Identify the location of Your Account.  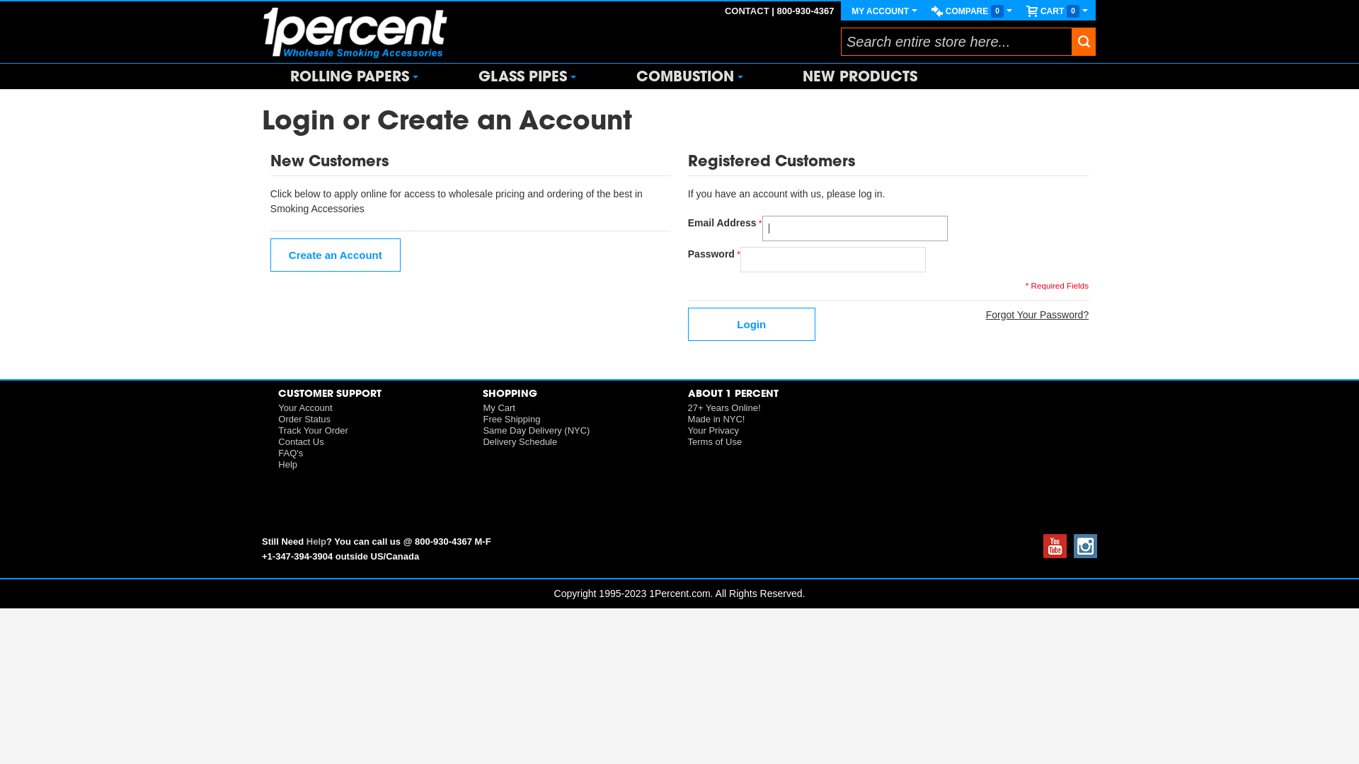
(305, 407).